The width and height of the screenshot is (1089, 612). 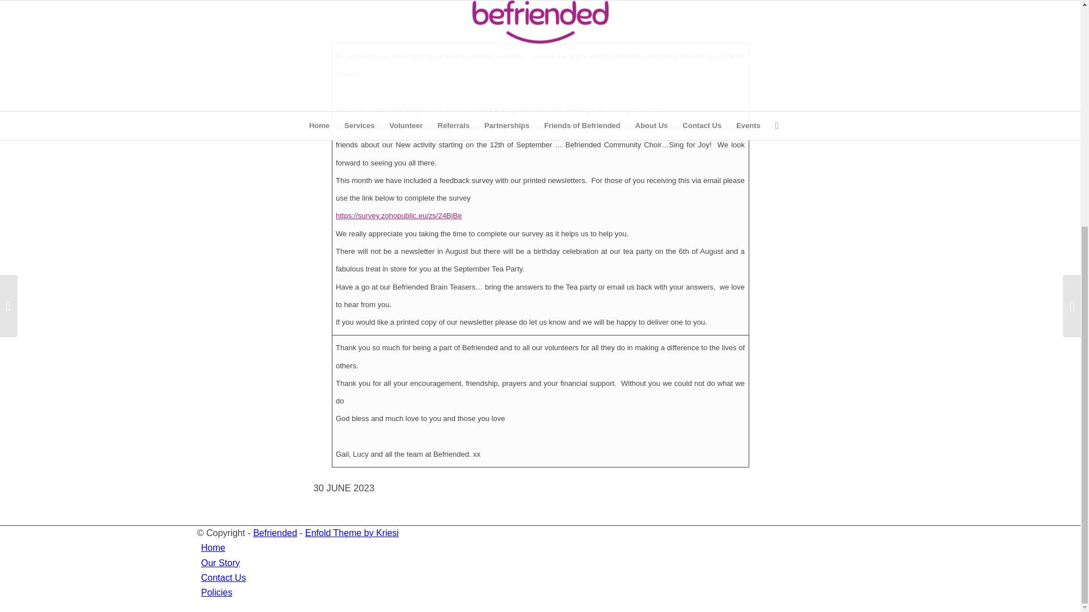 I want to click on Our Story, so click(x=220, y=563).